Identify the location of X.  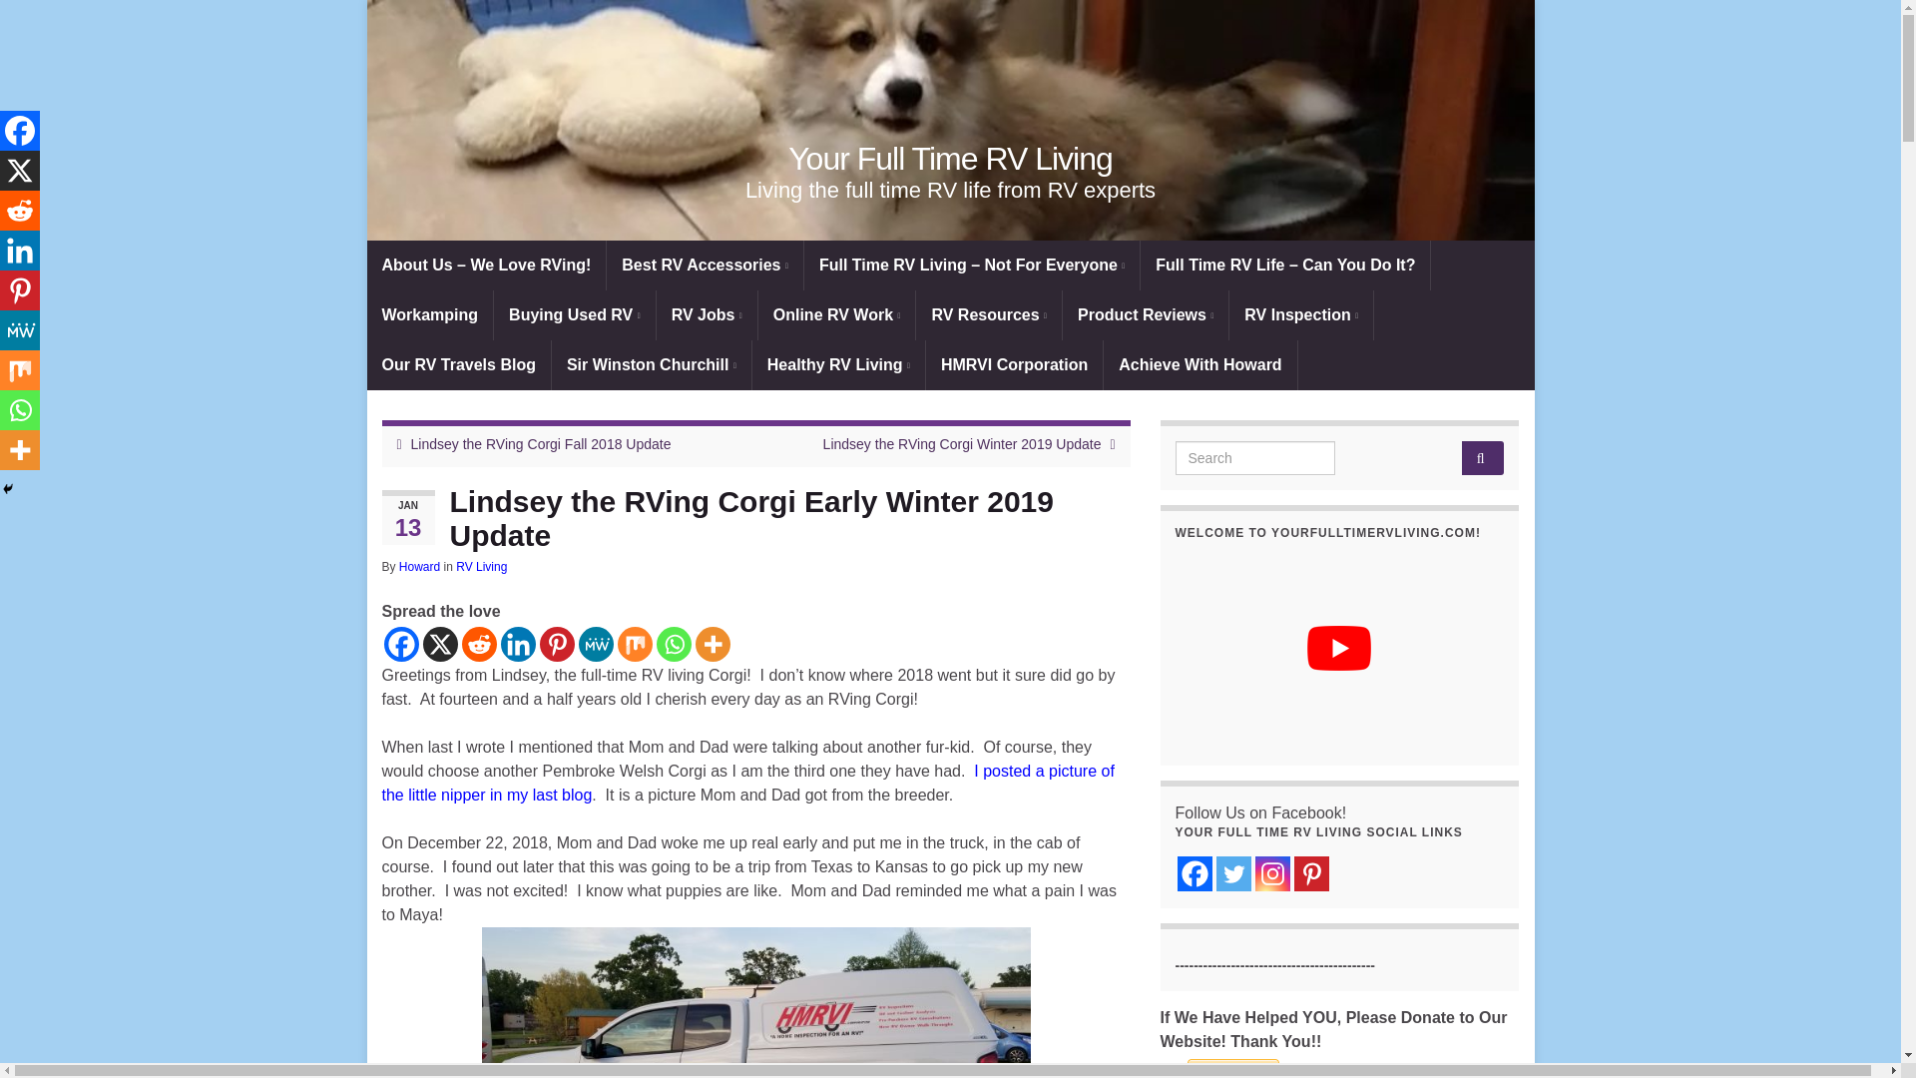
(440, 644).